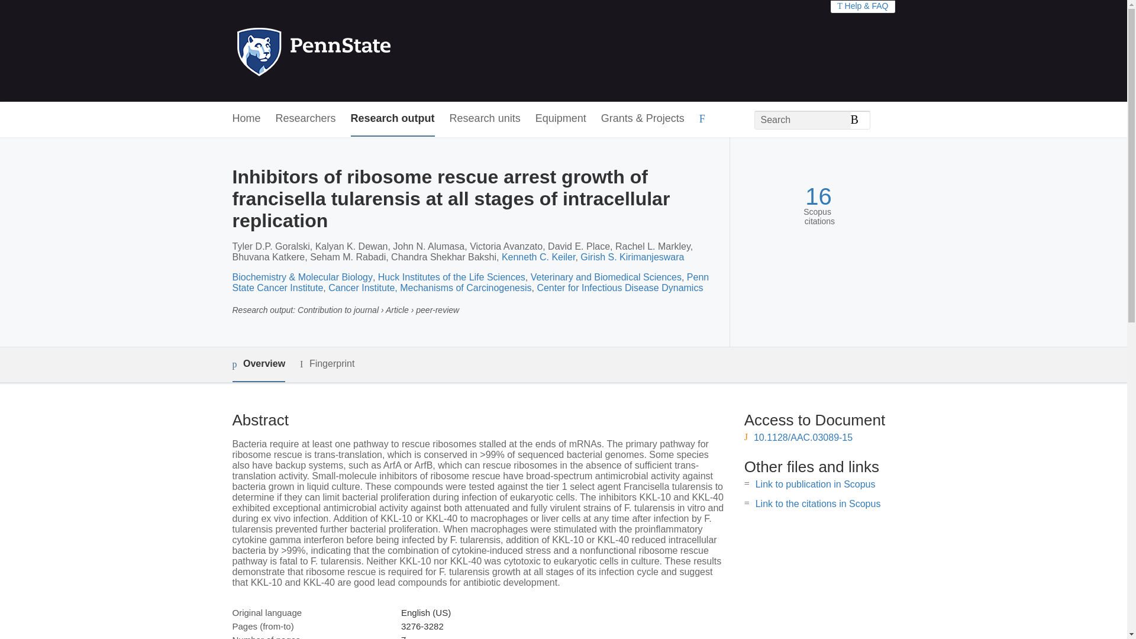 This screenshot has width=1136, height=639. Describe the element at coordinates (538, 257) in the screenshot. I see `Kenneth C. Keiler` at that location.